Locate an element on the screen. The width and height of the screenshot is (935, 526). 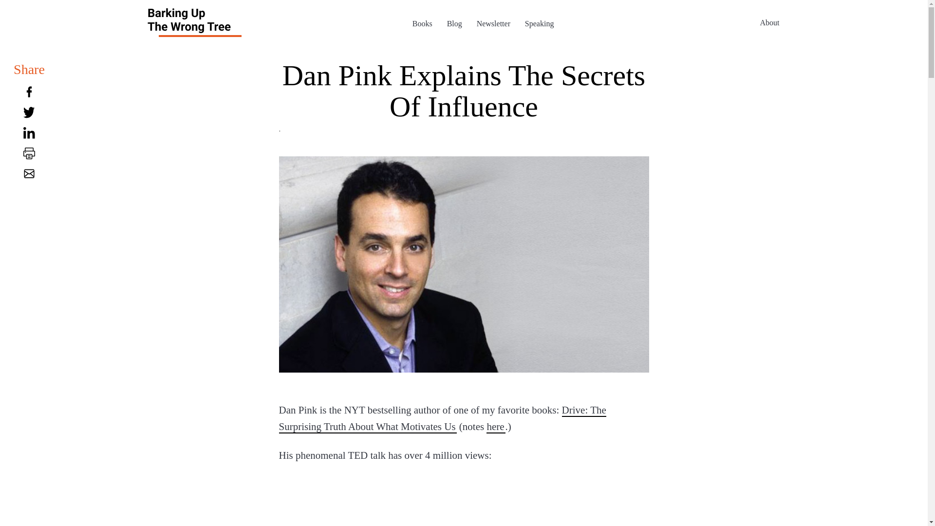
Drive: The Surprising Truth About What Motivates Us is located at coordinates (442, 418).